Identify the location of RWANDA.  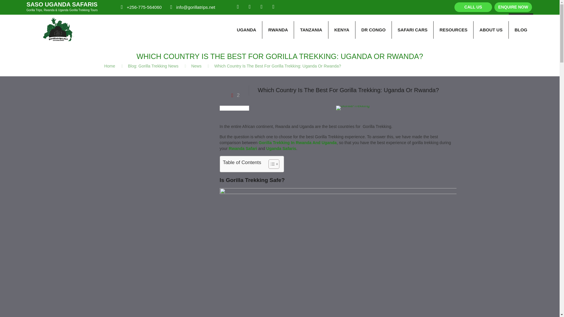
(278, 30).